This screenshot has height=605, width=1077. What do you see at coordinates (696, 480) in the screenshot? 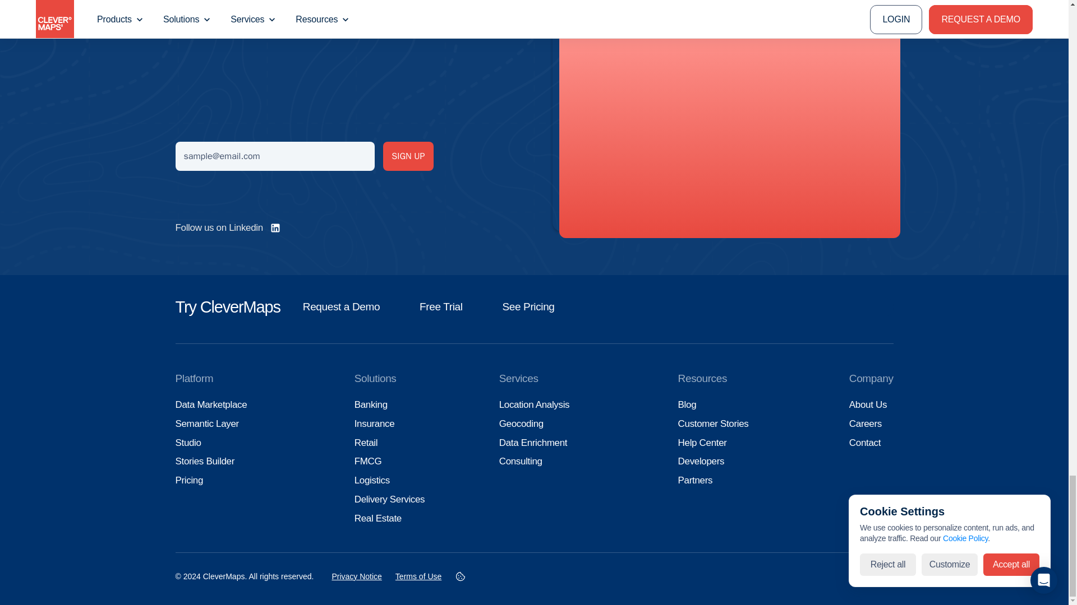
I see `Partners` at bounding box center [696, 480].